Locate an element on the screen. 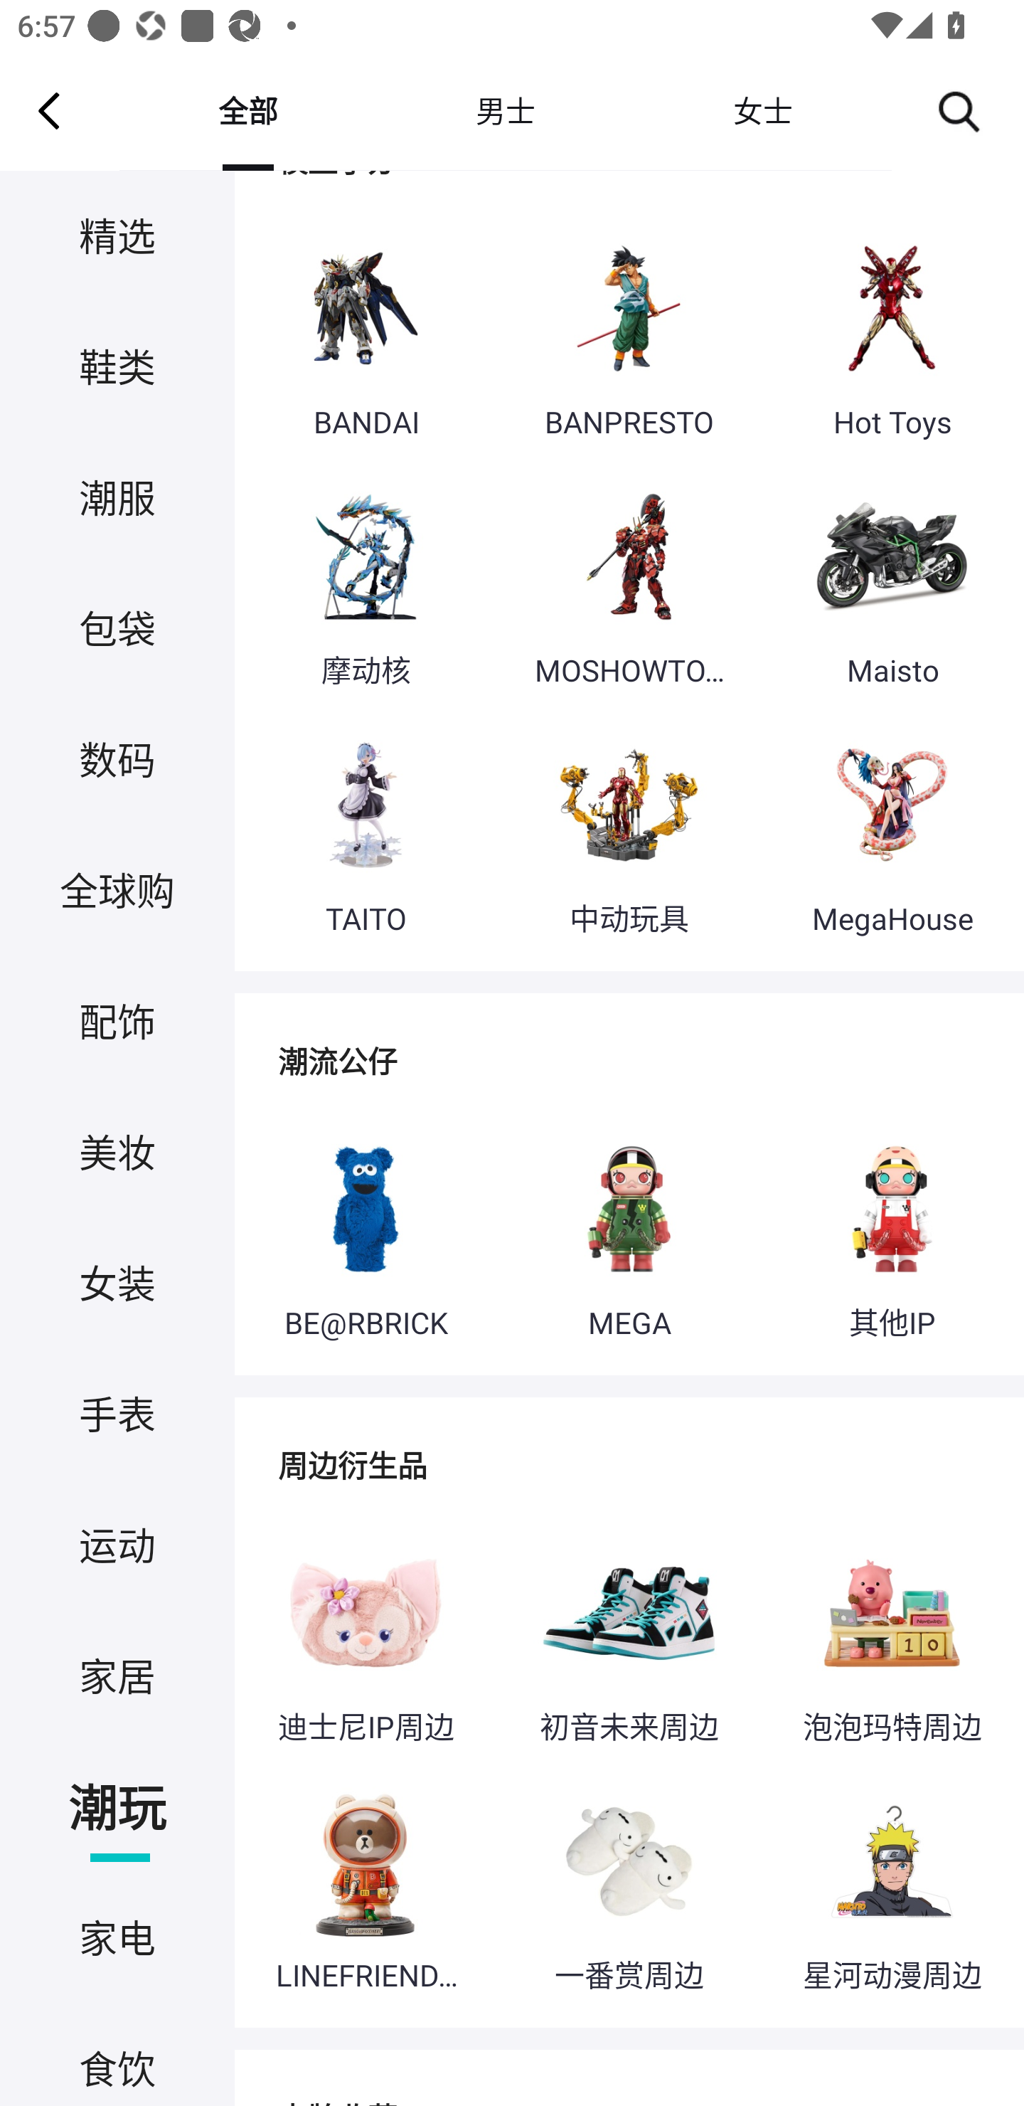 This screenshot has height=2106, width=1024. TAITO is located at coordinates (366, 834).